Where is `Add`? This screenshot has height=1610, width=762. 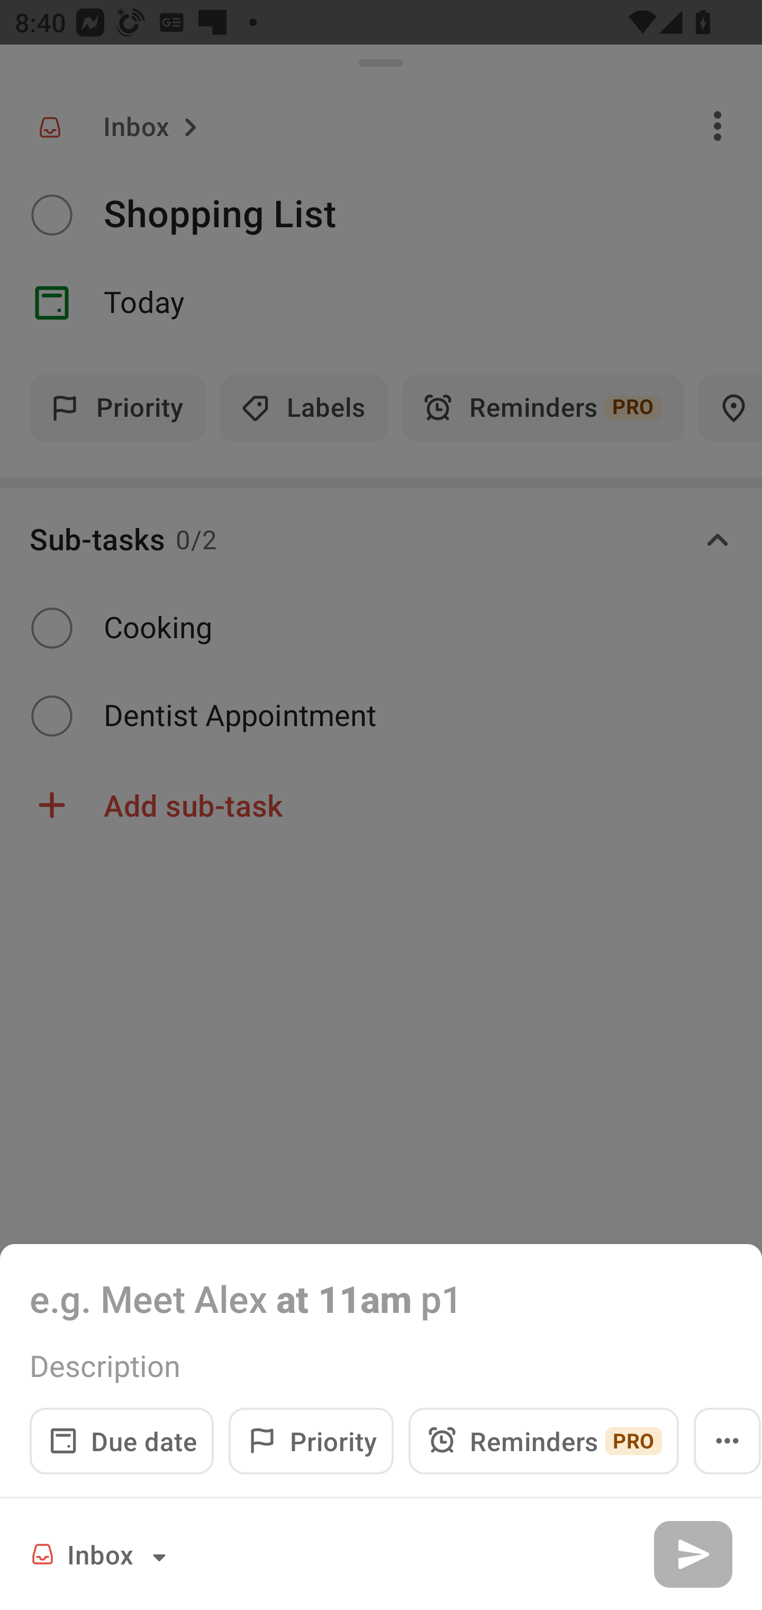 Add is located at coordinates (693, 1554).